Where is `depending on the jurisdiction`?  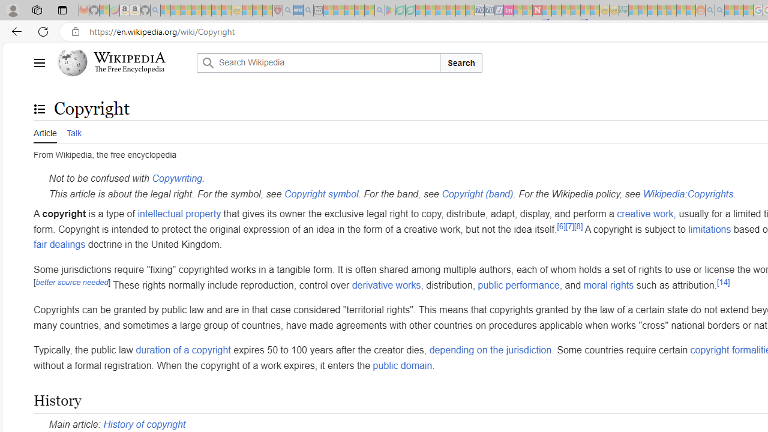 depending on the jurisdiction is located at coordinates (491, 350).